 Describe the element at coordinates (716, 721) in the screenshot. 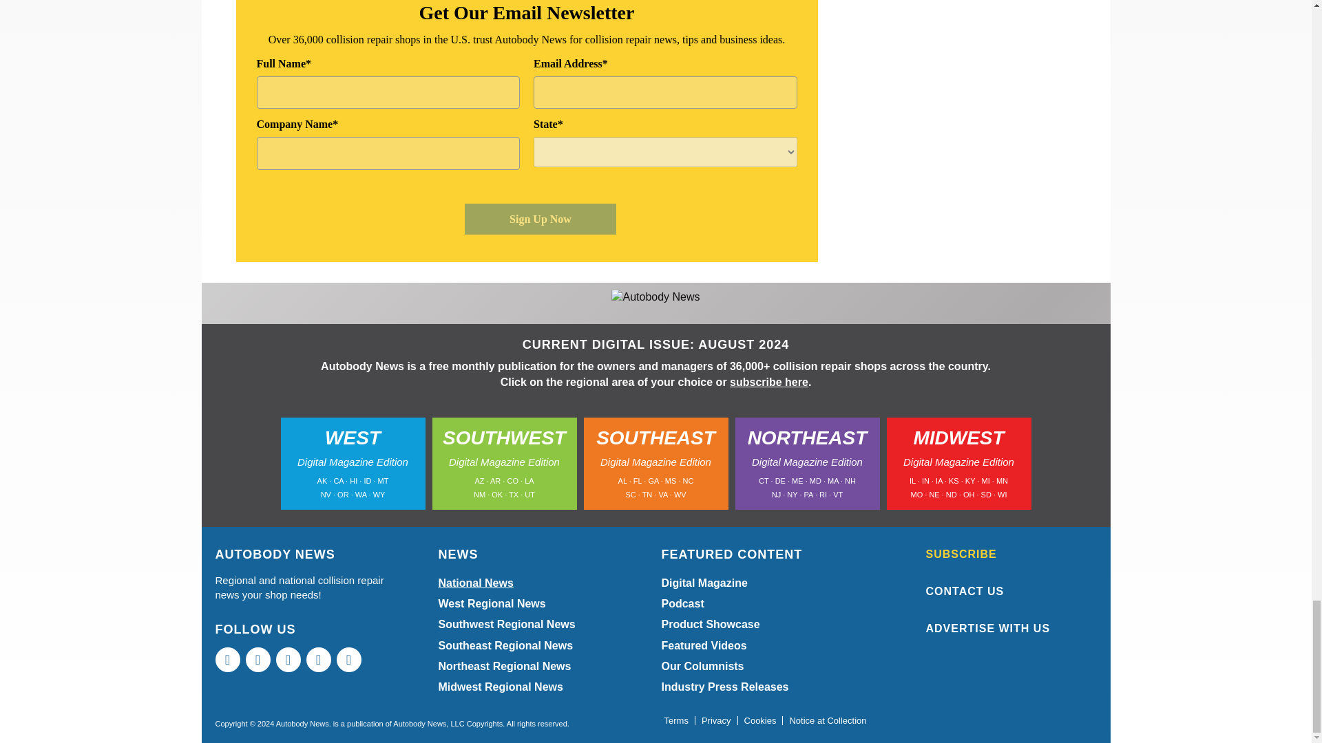

I see `Auto Body News Privacy Policy` at that location.